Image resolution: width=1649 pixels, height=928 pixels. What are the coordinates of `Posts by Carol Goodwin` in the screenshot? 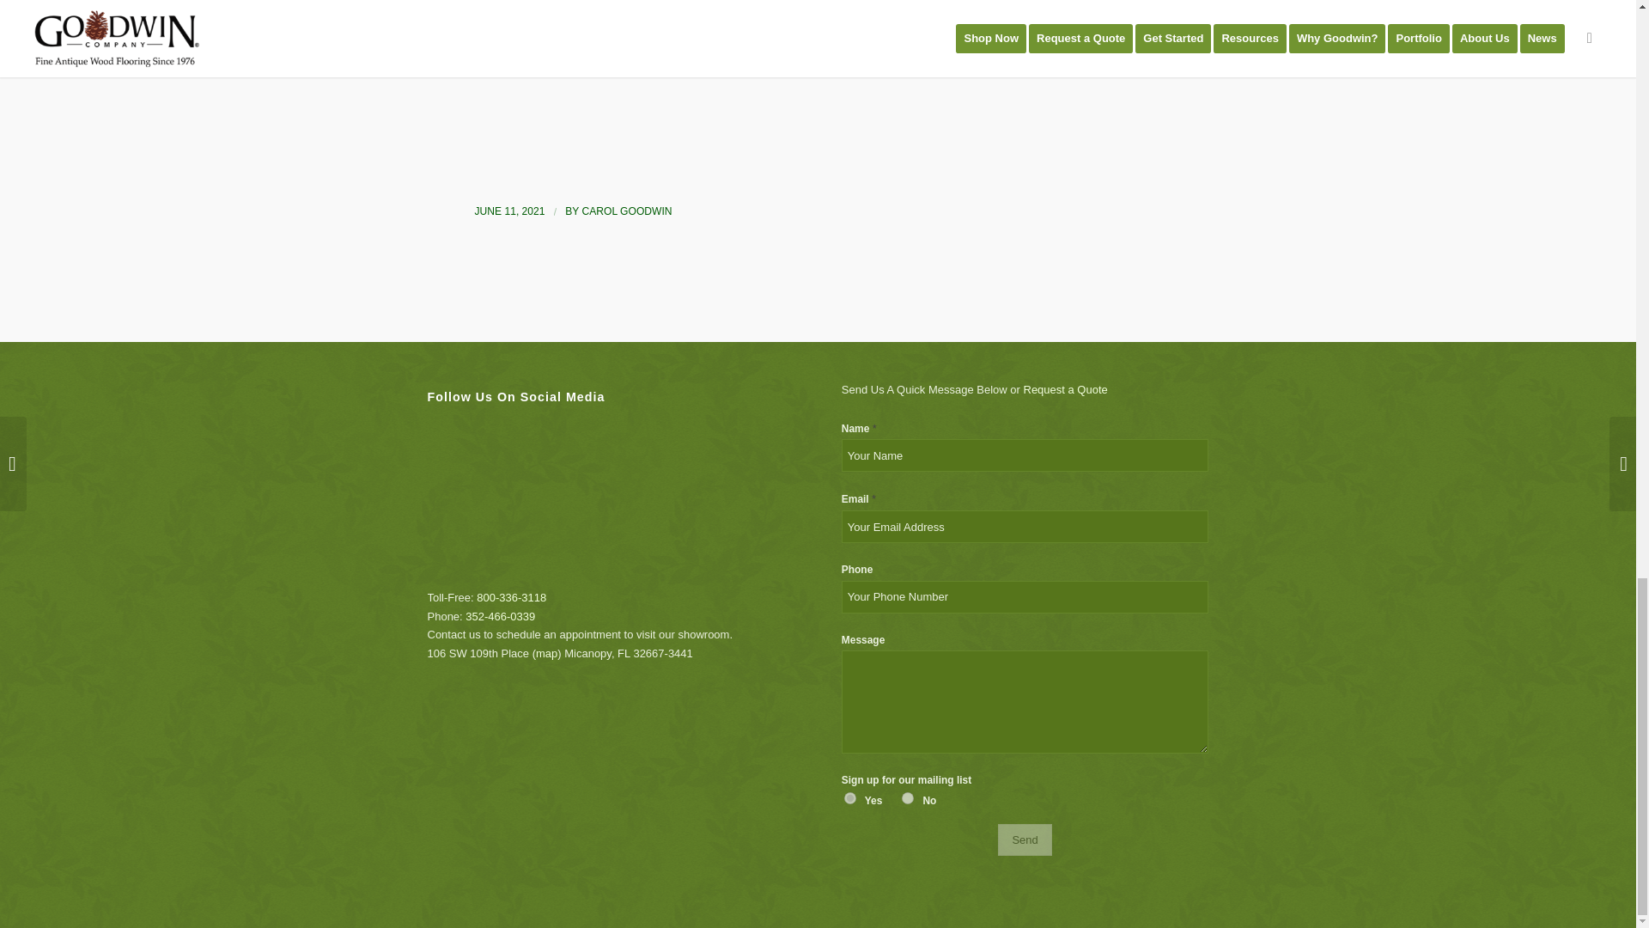 It's located at (627, 211).